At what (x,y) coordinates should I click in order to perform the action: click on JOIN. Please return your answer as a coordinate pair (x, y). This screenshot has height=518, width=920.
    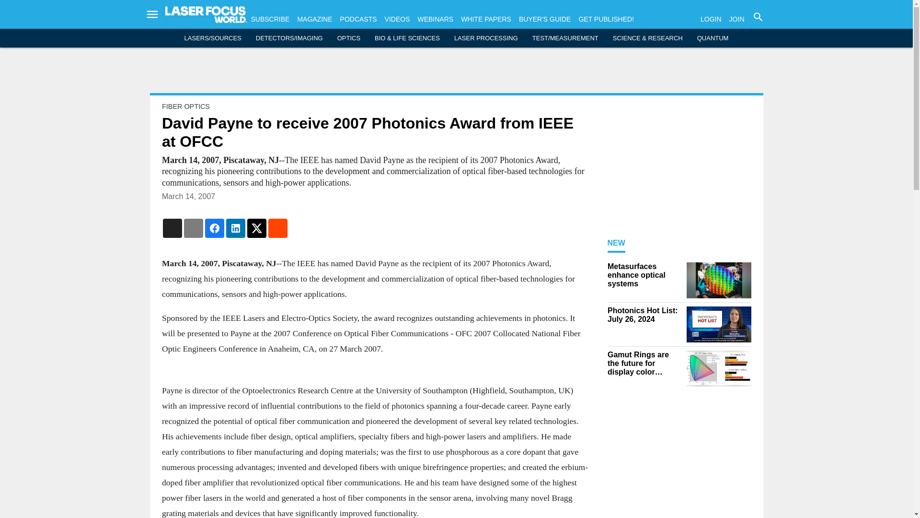
    Looking at the image, I should click on (737, 19).